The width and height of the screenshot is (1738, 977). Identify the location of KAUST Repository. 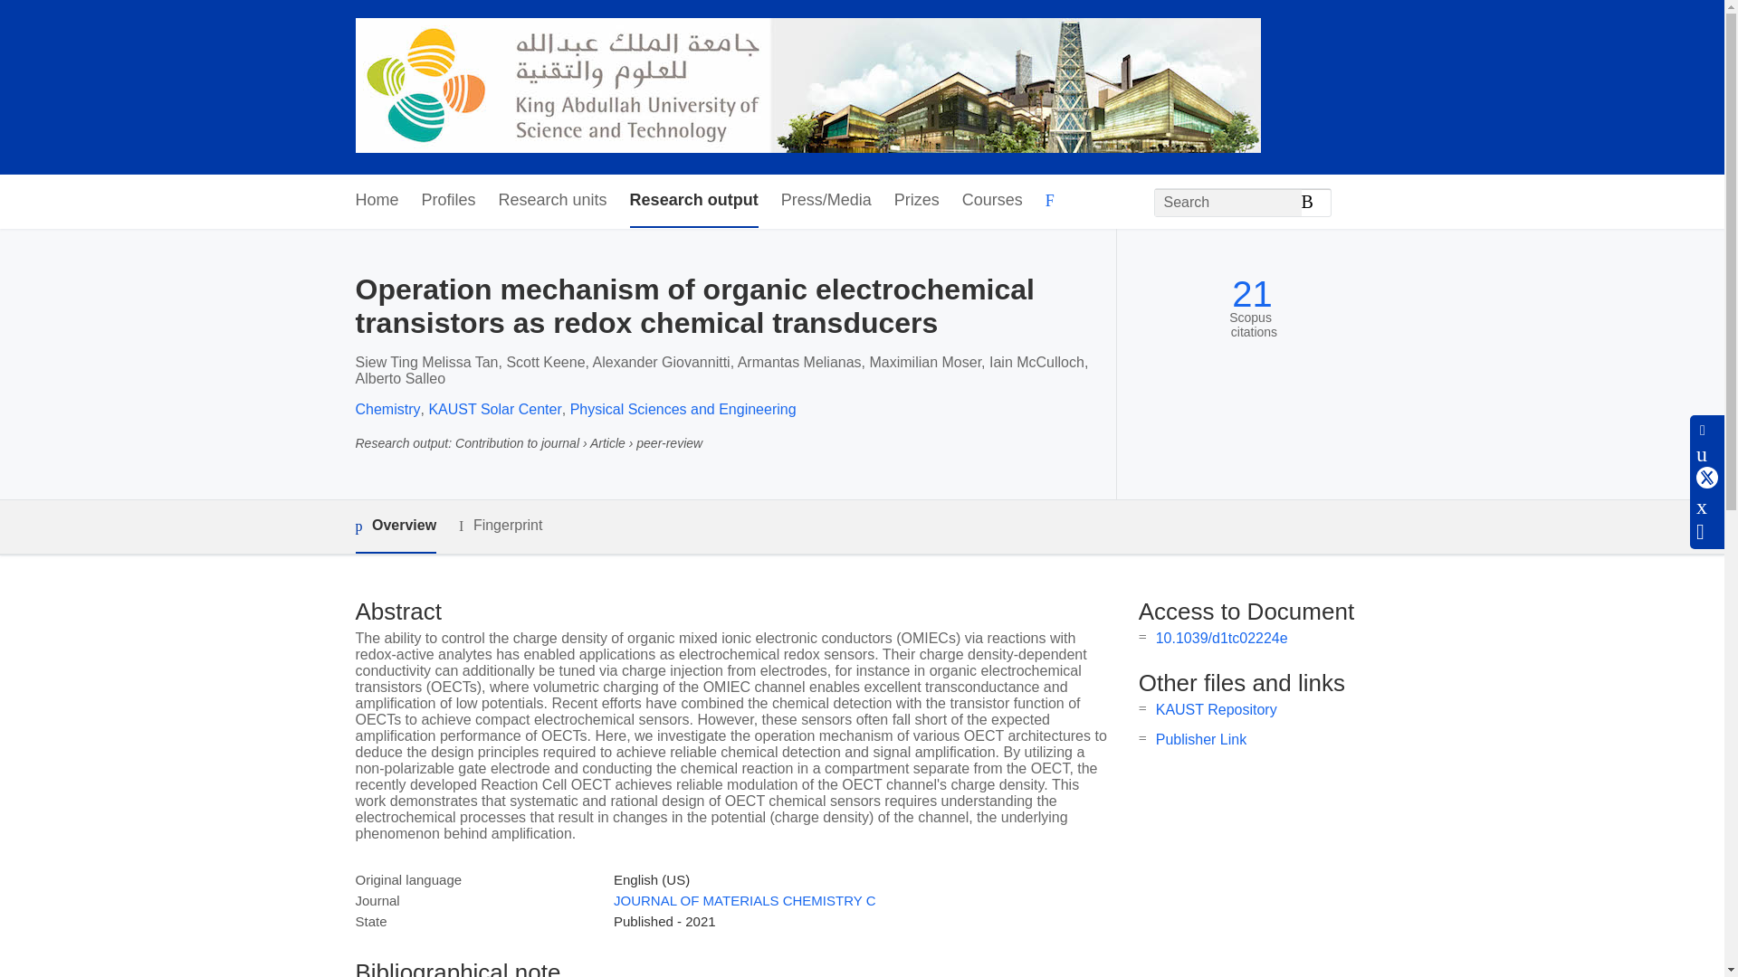
(1217, 709).